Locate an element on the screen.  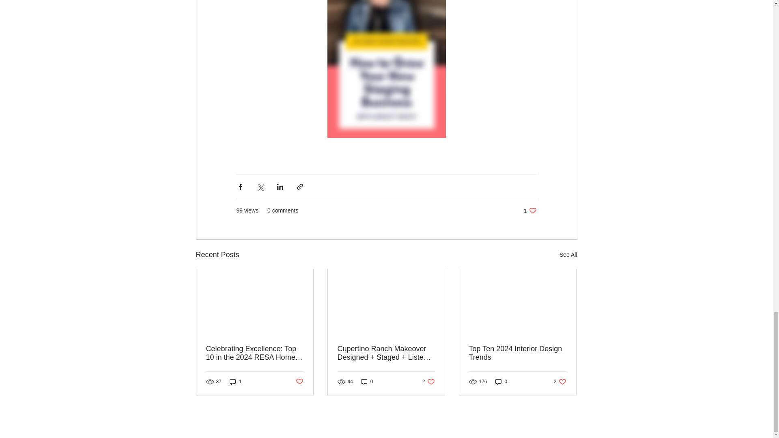
See All is located at coordinates (501, 381).